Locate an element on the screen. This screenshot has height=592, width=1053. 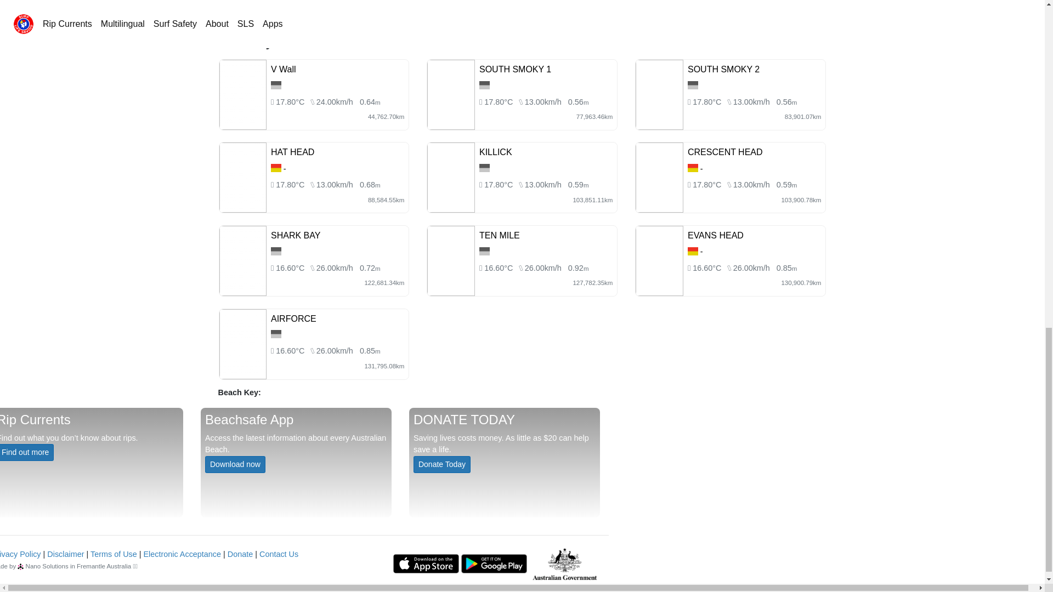
Swell is located at coordinates (370, 102).